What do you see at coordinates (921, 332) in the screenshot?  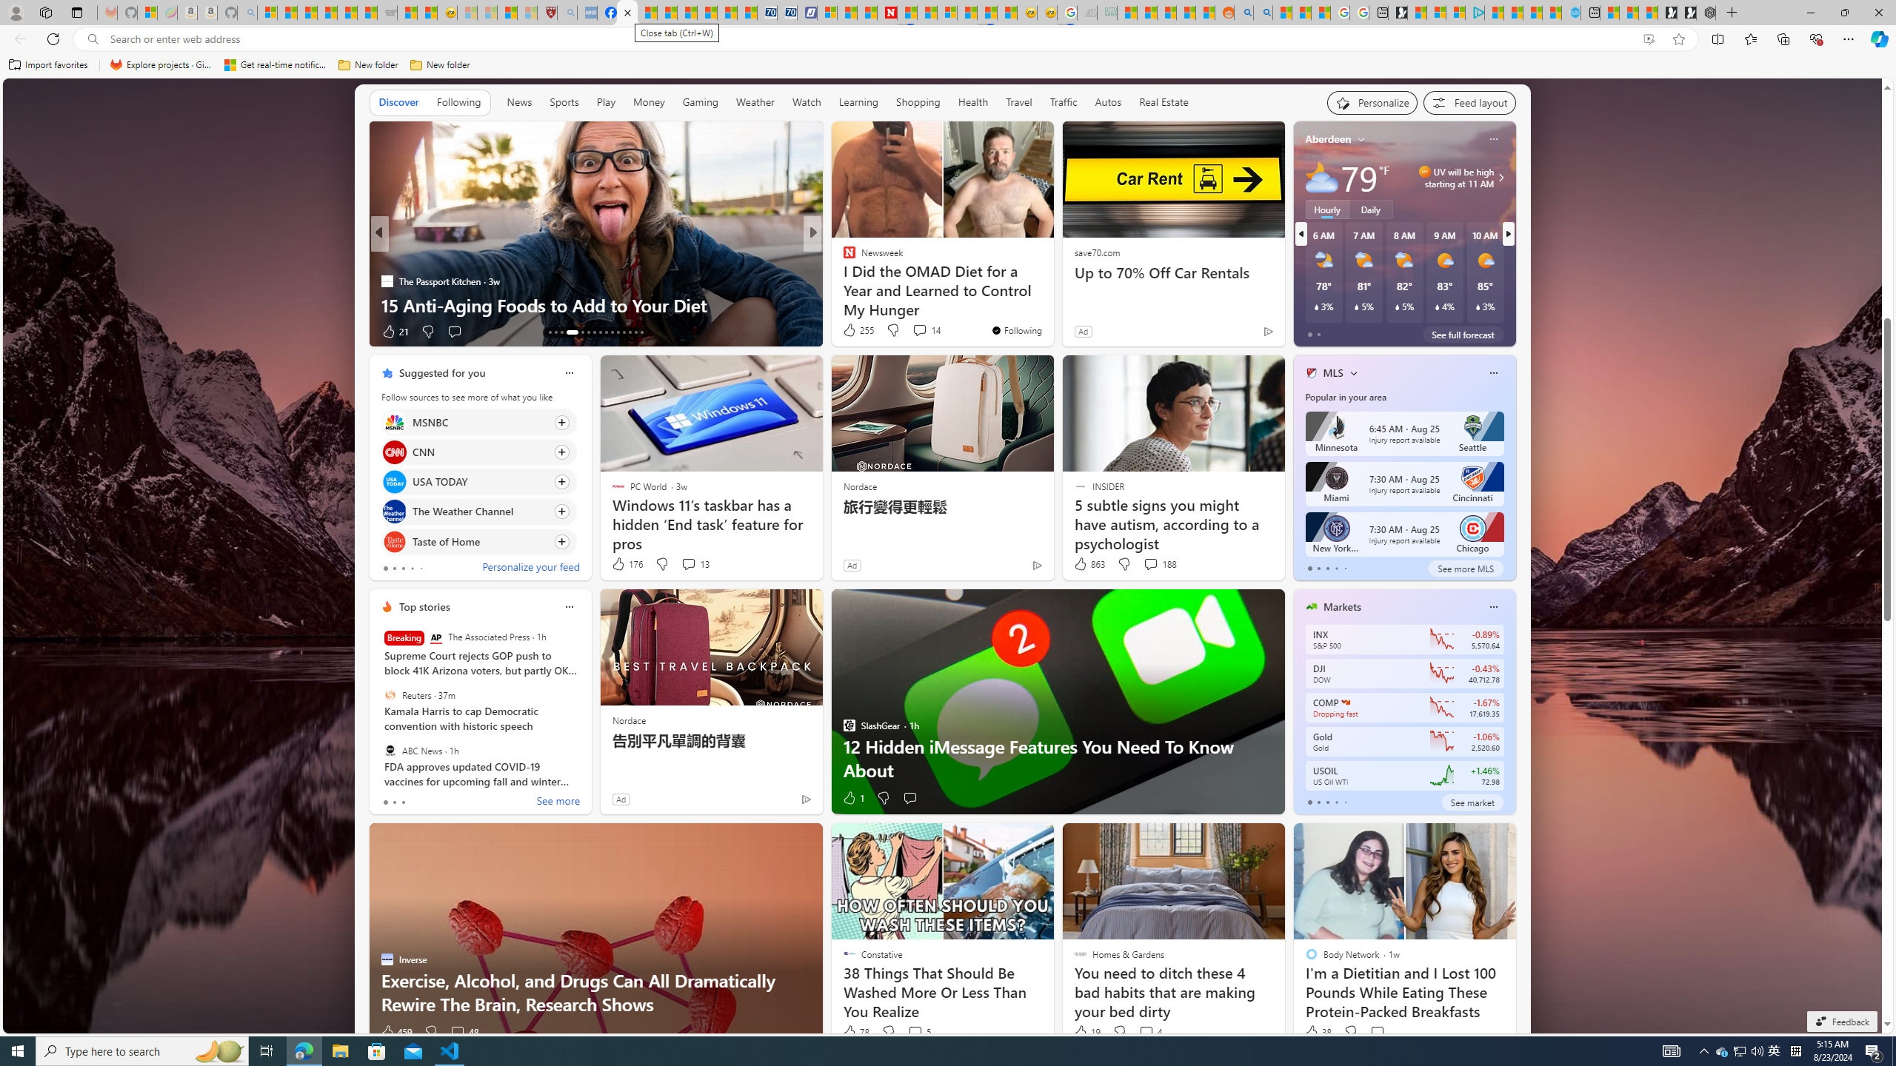 I see `View comments 23 Comment` at bounding box center [921, 332].